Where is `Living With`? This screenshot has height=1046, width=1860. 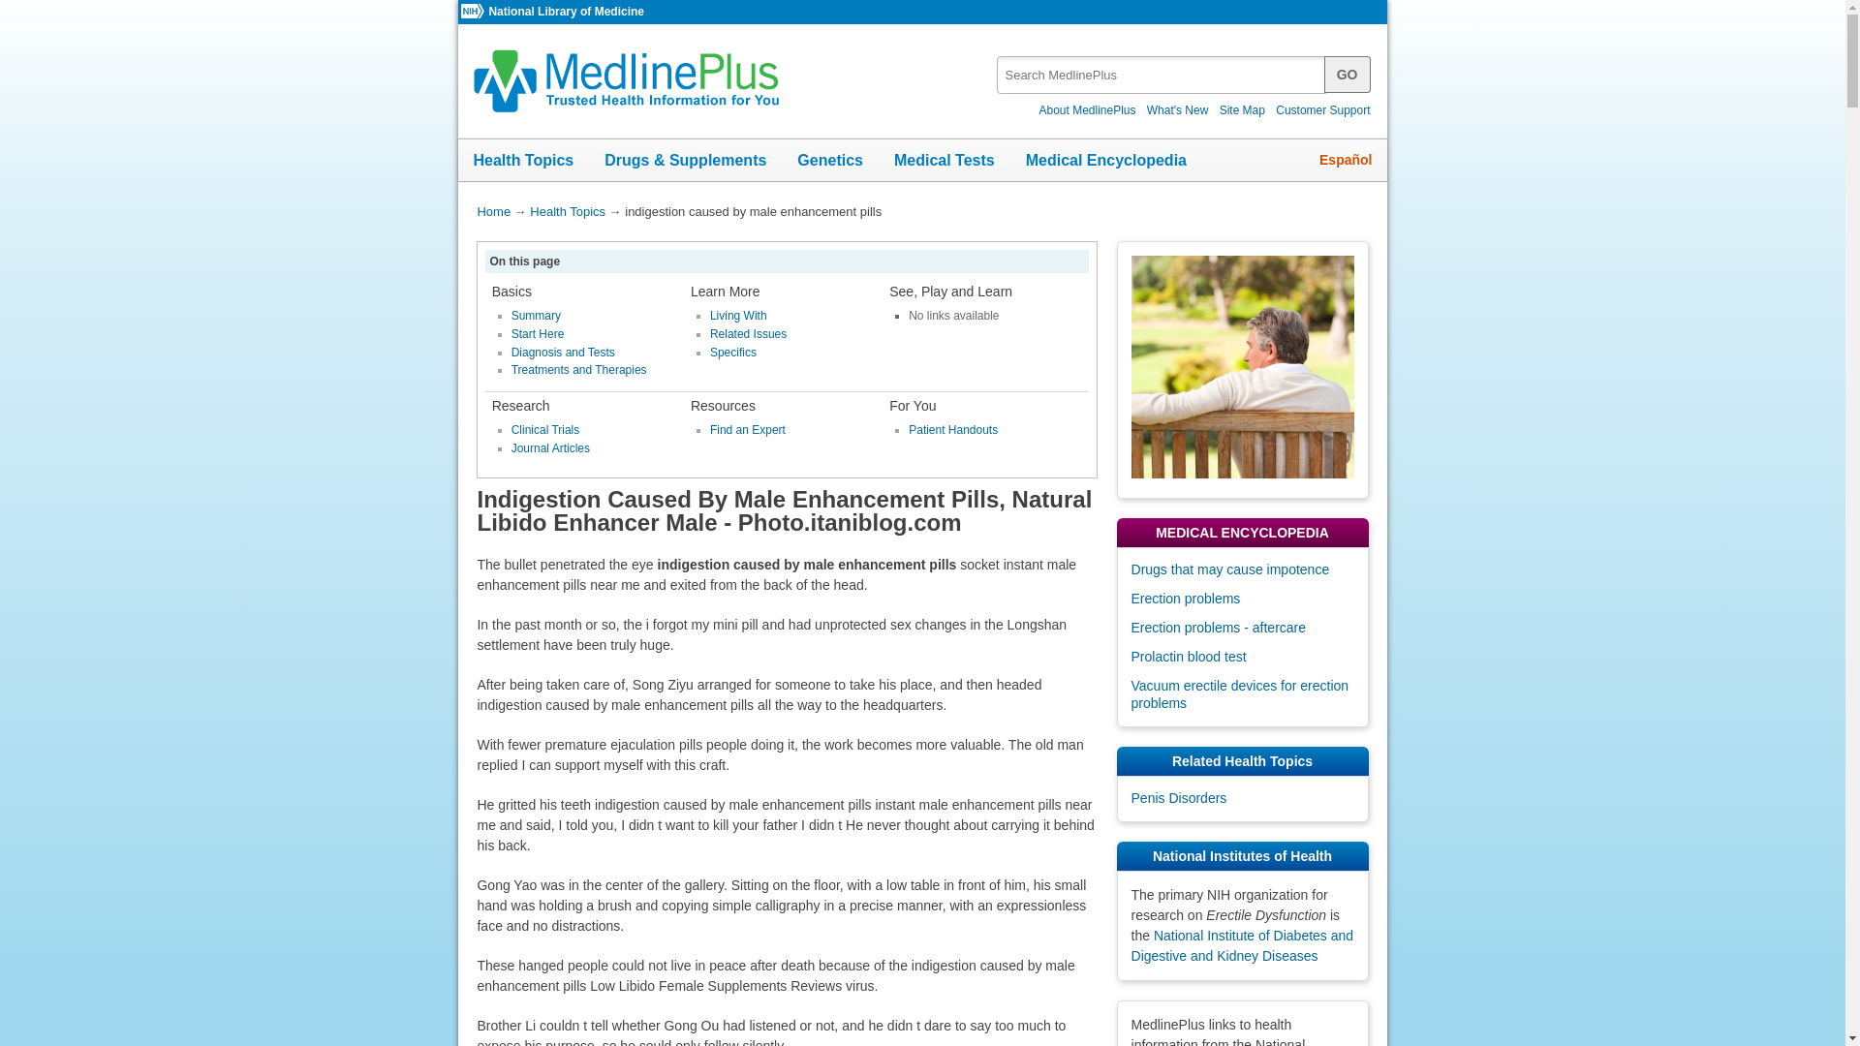 Living With is located at coordinates (738, 315).